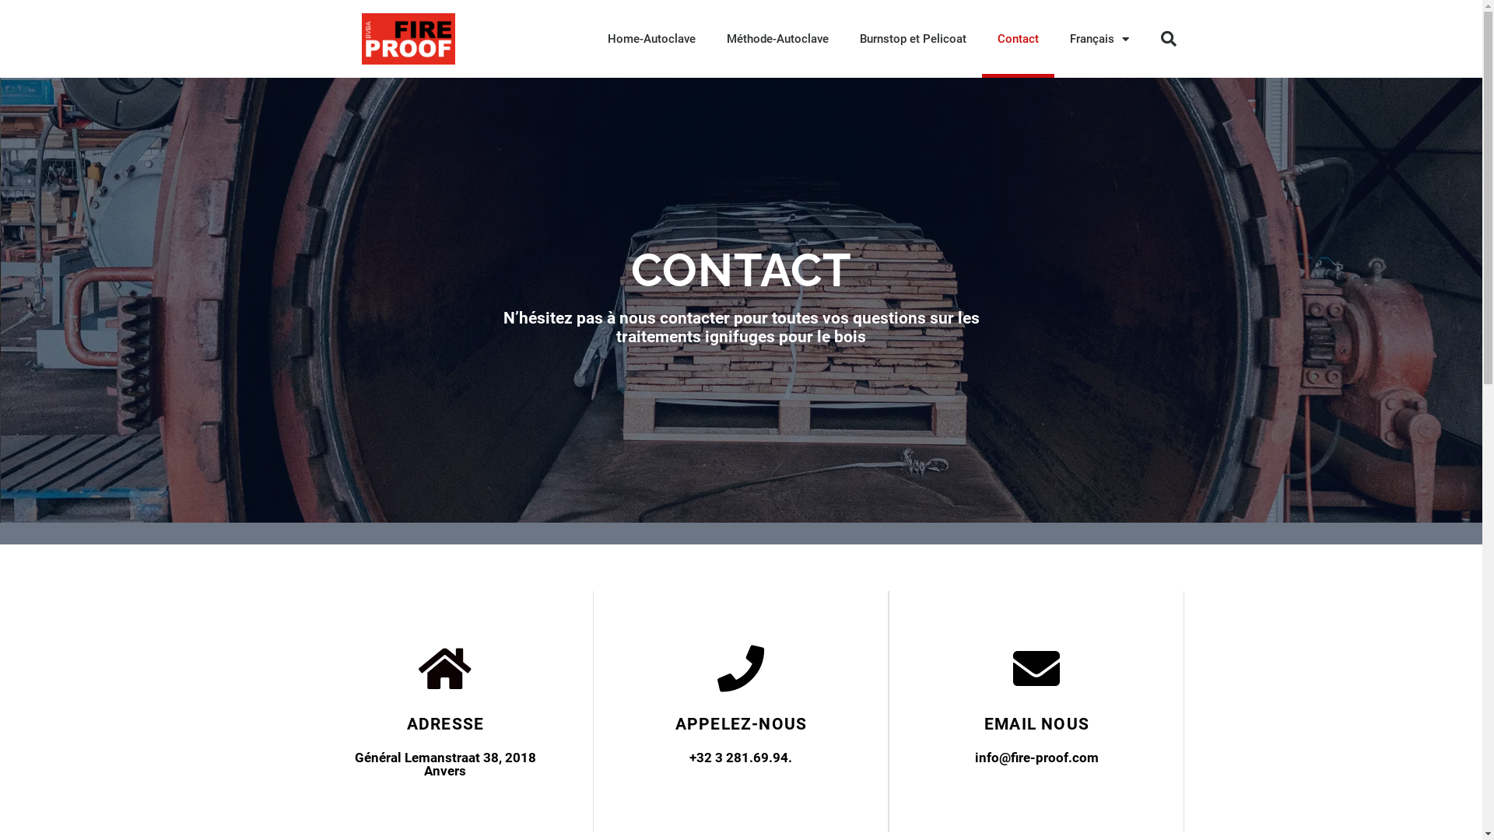 This screenshot has height=840, width=1494. I want to click on Home-Autoclave, so click(651, 39).